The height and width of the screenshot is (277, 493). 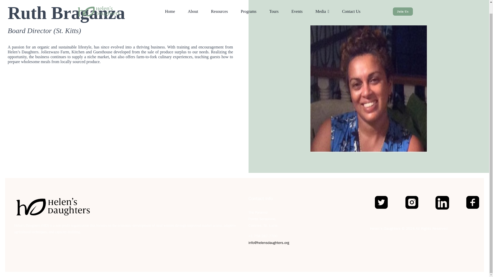 I want to click on Contact Us, so click(x=351, y=6).